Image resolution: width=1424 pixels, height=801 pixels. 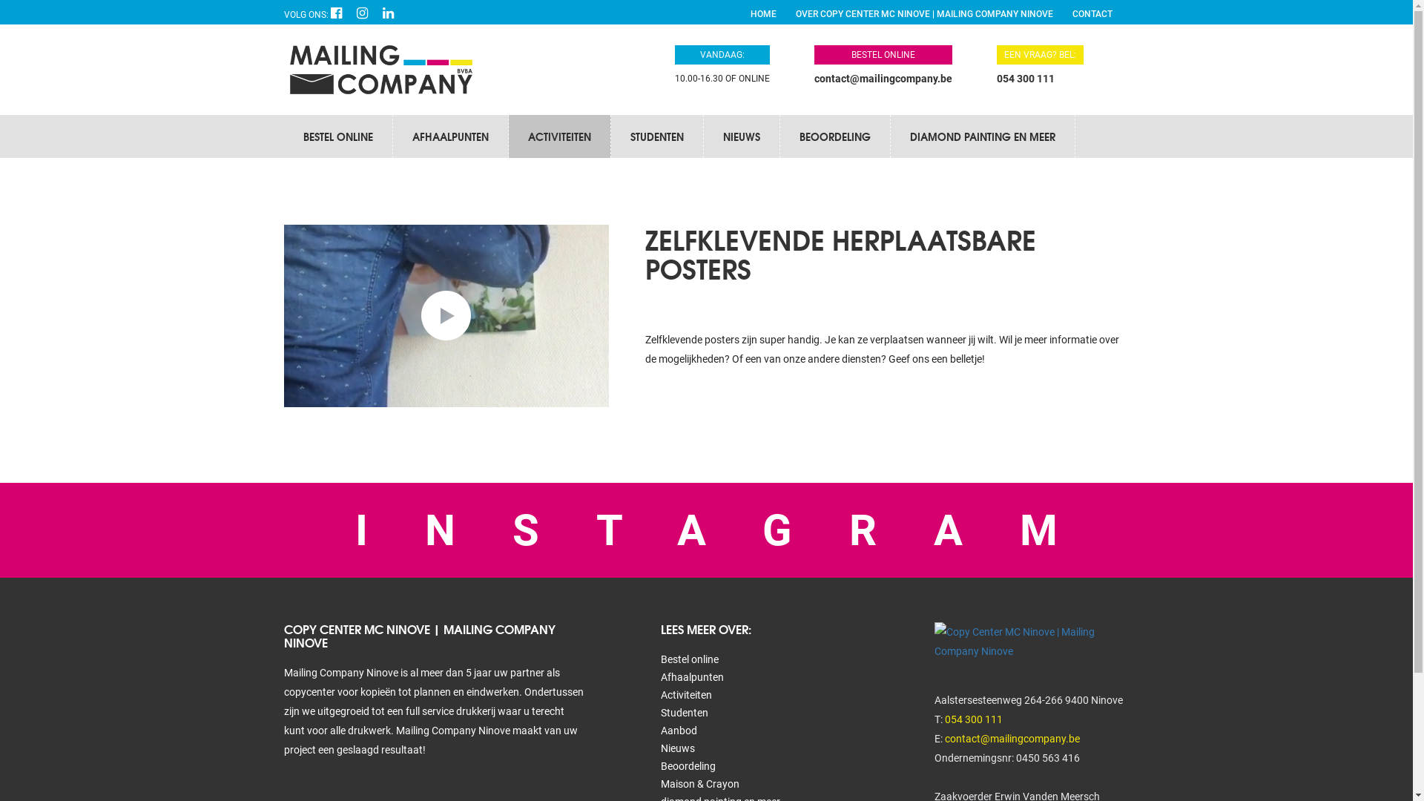 I want to click on Nieuws, so click(x=678, y=748).